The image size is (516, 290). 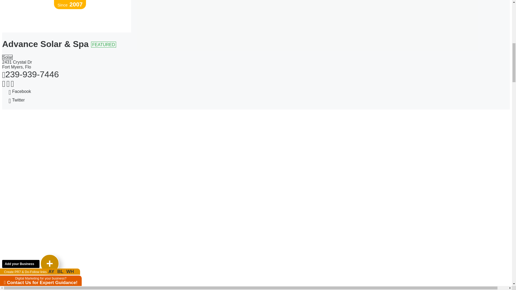 What do you see at coordinates (7, 57) in the screenshot?
I see `Solar` at bounding box center [7, 57].